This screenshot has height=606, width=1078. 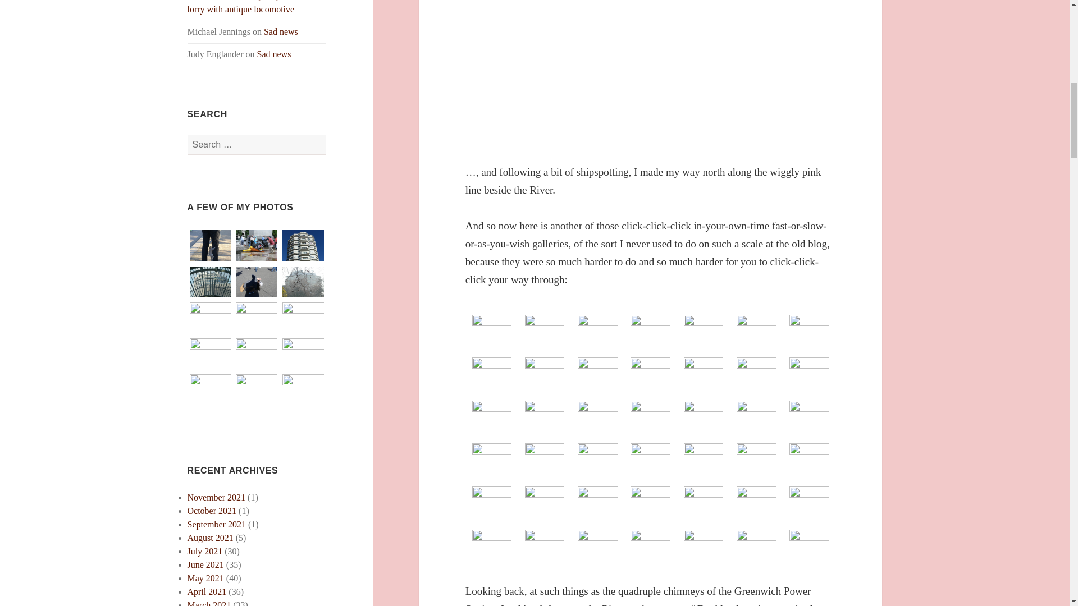 What do you see at coordinates (250, 7) in the screenshot?
I see `Dutch Quality Flowers lorry with antique locomotive` at bounding box center [250, 7].